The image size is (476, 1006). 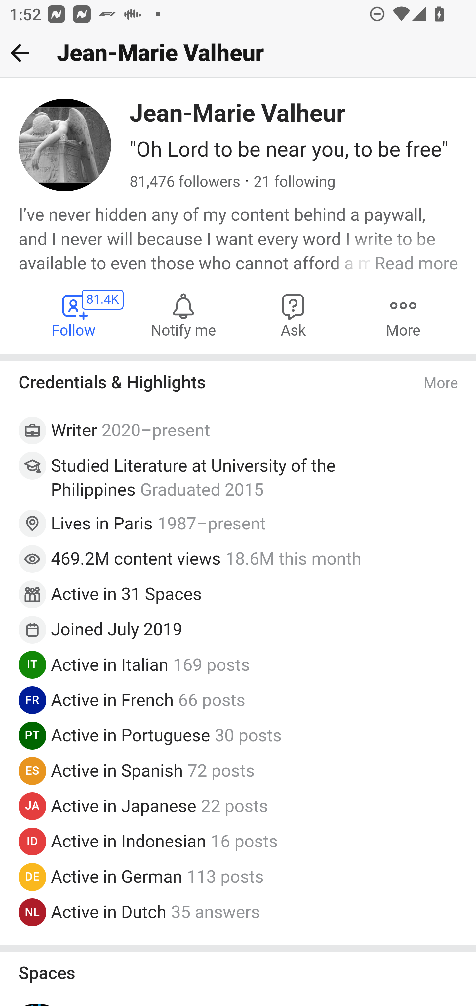 What do you see at coordinates (131, 735) in the screenshot?
I see `Active in Portuguese Active in  Portuguese` at bounding box center [131, 735].